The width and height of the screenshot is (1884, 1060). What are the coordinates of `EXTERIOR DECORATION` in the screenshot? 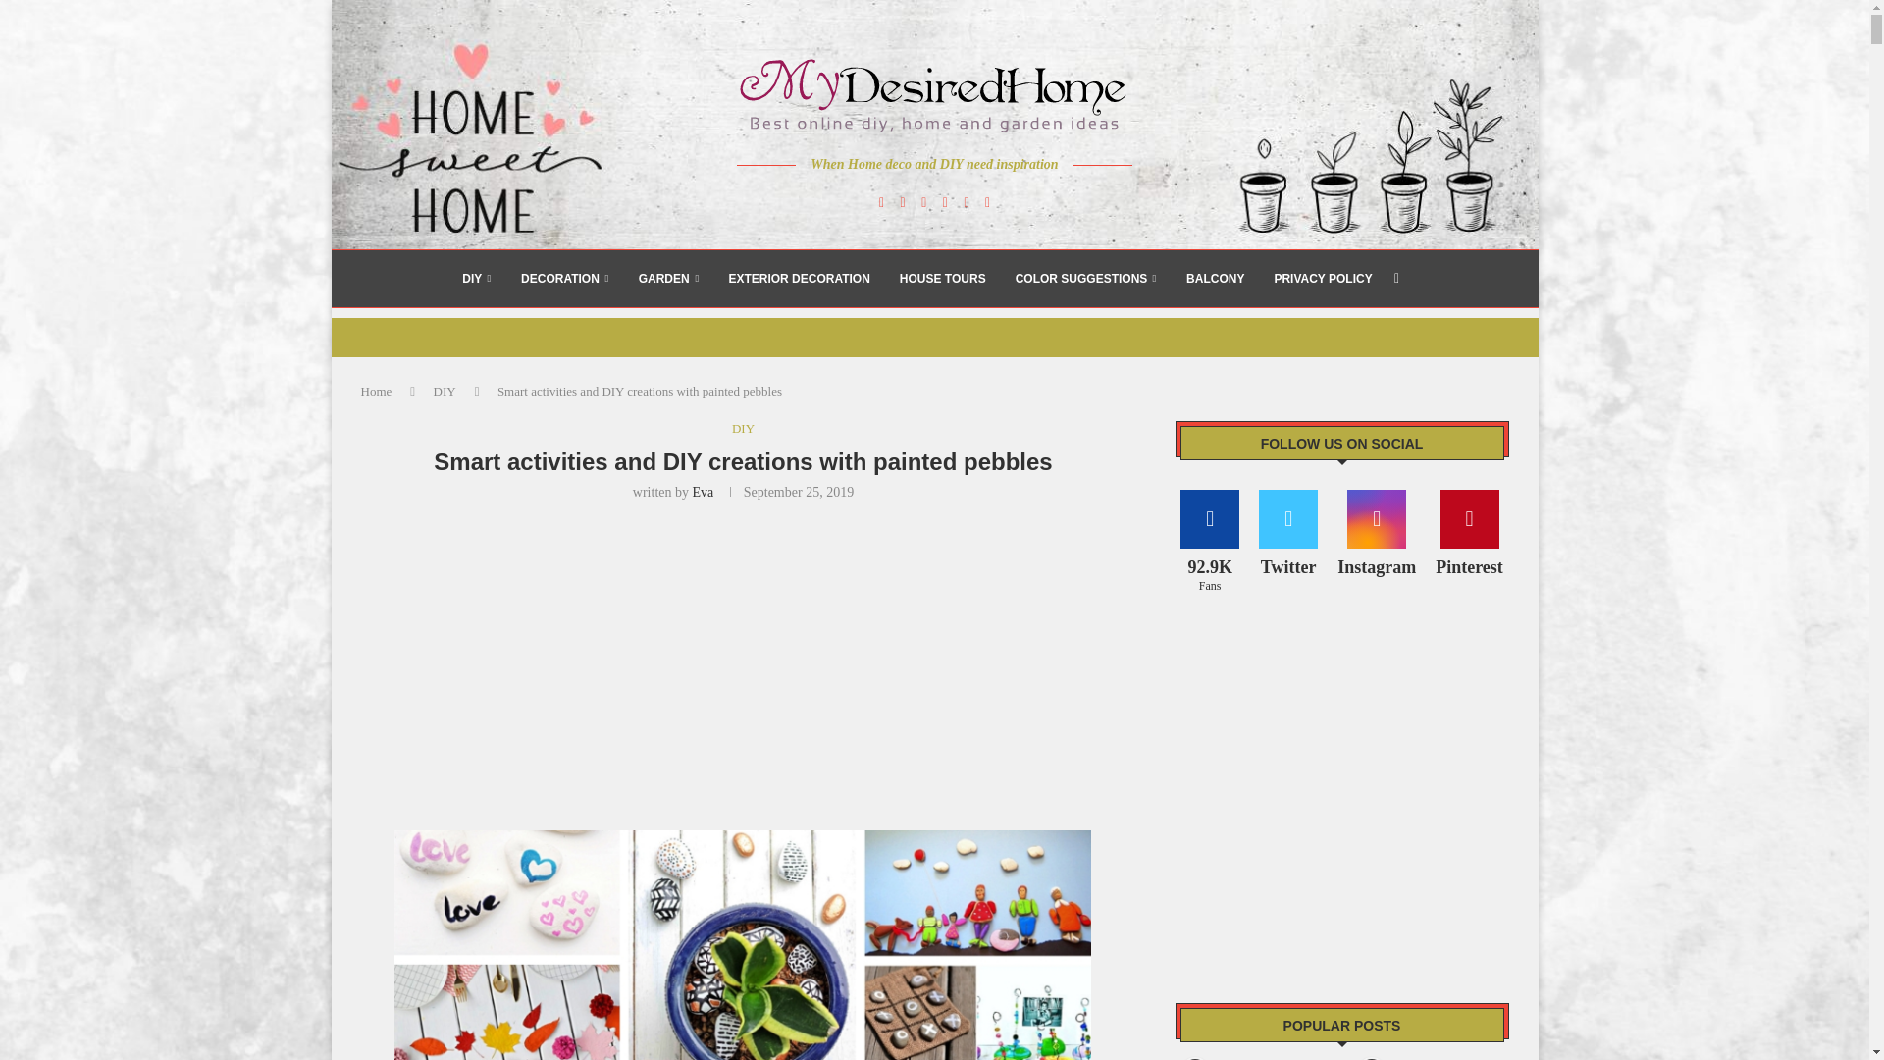 It's located at (798, 279).